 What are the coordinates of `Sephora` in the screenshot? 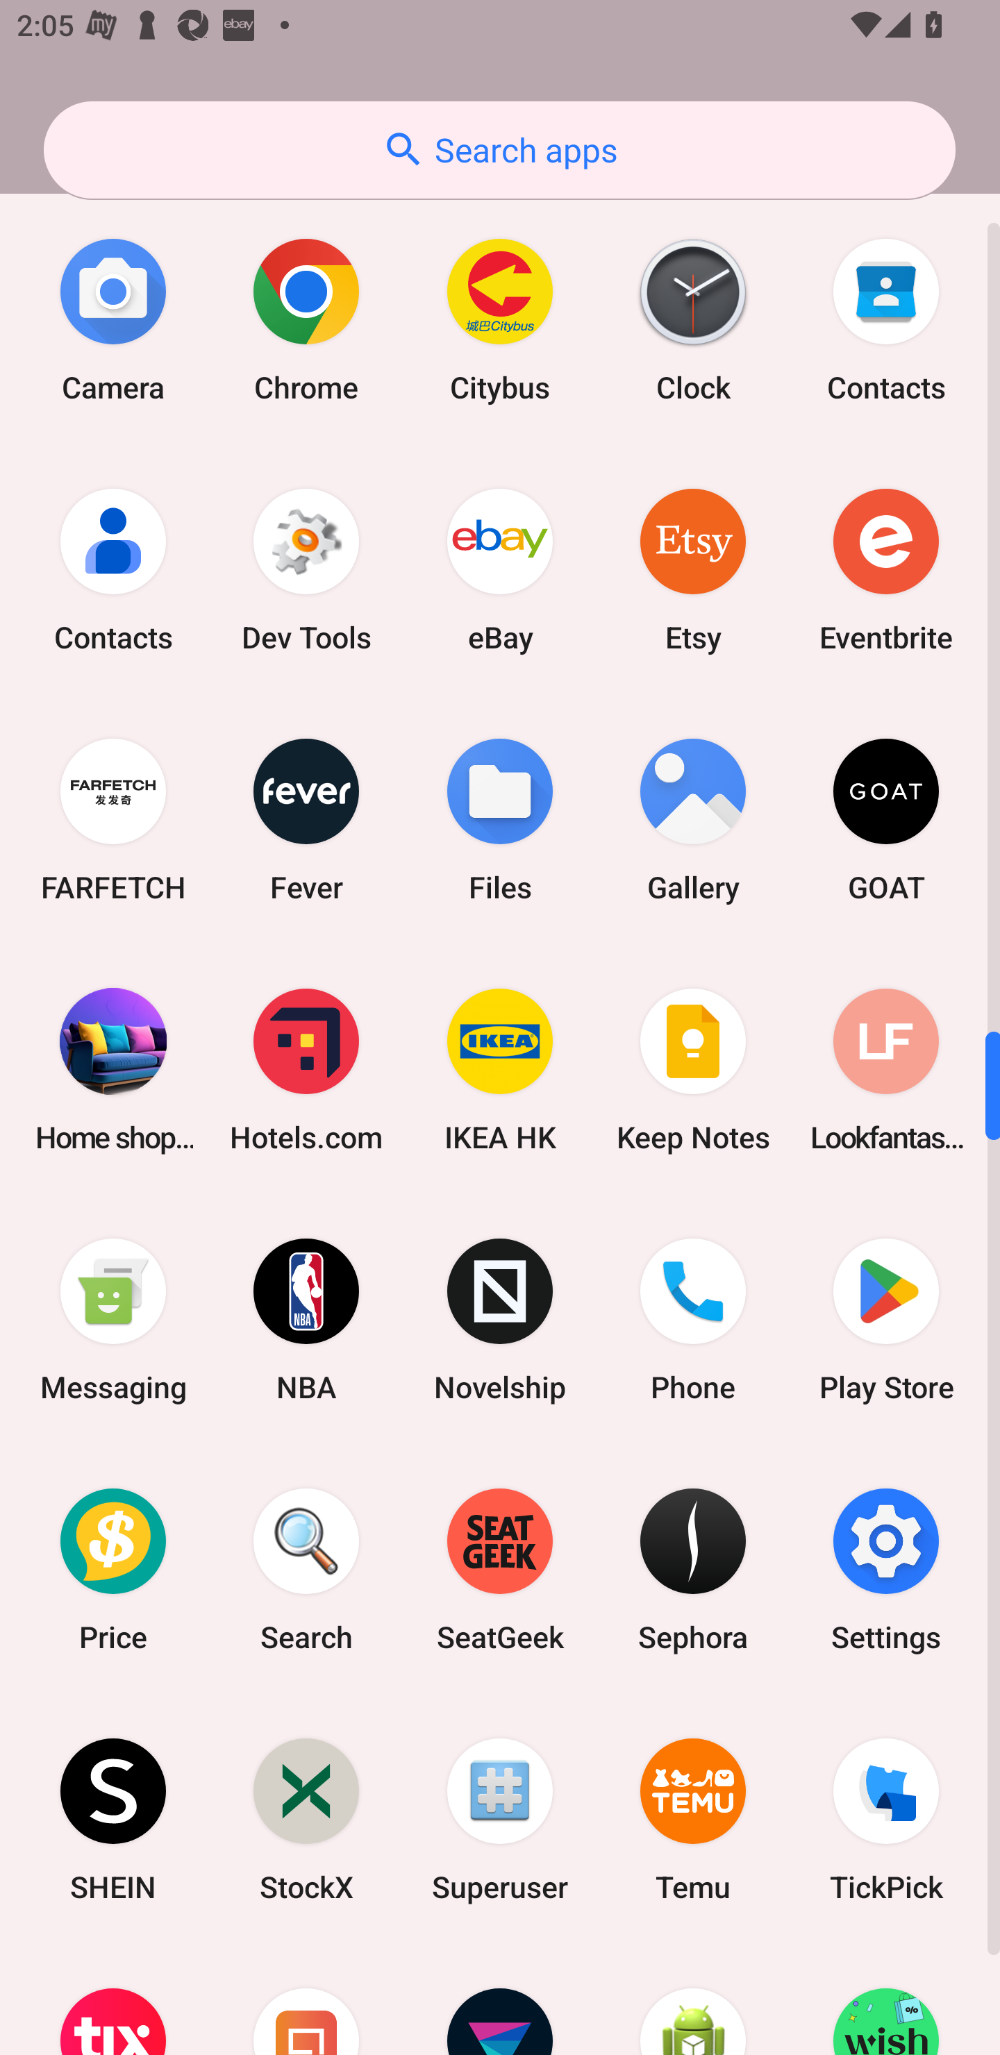 It's located at (693, 1570).